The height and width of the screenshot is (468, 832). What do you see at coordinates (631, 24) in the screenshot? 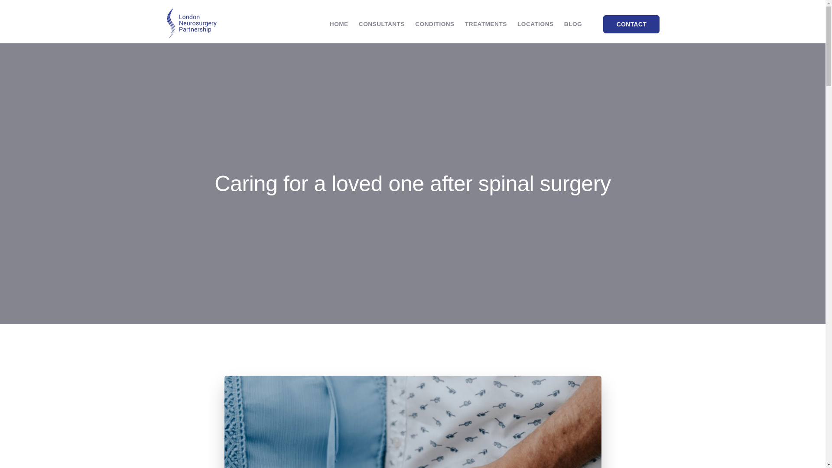
I see `CONTACT` at bounding box center [631, 24].